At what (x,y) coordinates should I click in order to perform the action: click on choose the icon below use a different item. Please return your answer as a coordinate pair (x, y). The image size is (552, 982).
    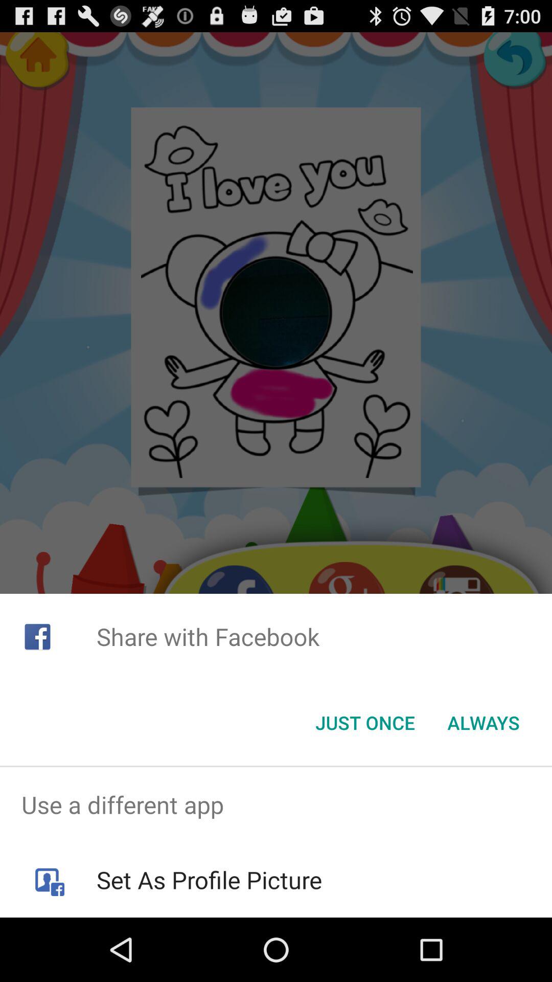
    Looking at the image, I should click on (209, 880).